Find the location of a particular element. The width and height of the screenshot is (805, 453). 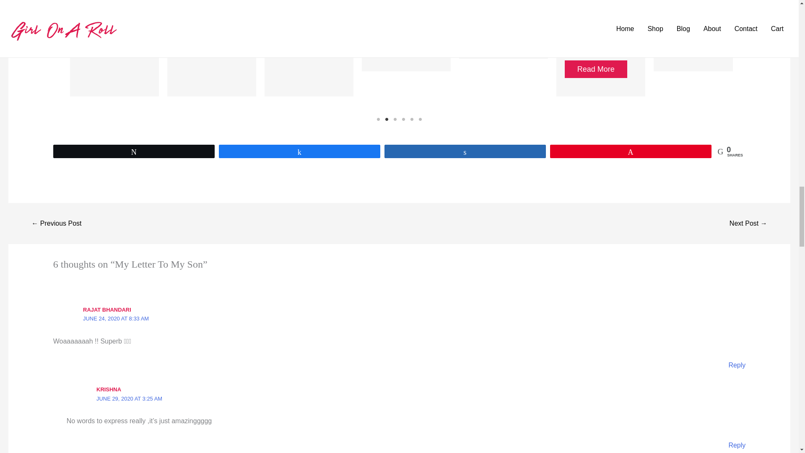

Read More is located at coordinates (109, 43).